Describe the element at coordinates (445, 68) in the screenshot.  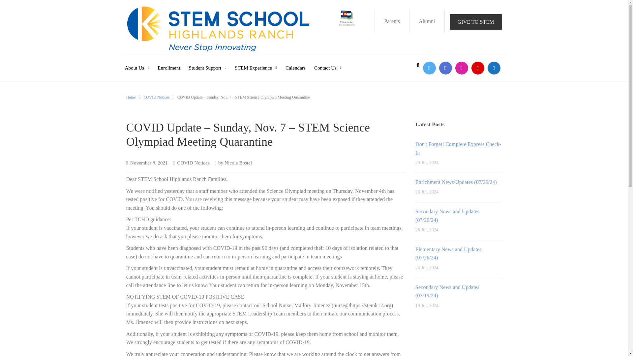
I see `STEMSchoolHighlandsRanch` at that location.